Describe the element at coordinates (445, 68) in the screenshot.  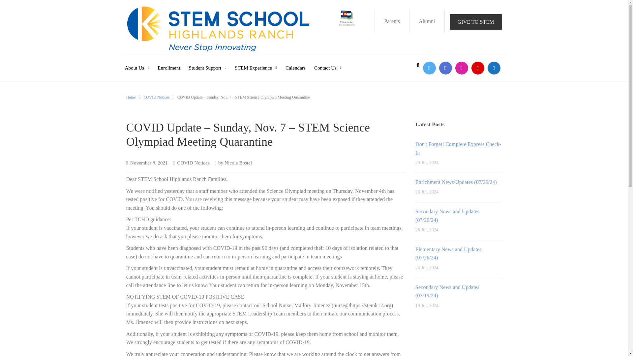
I see `STEMSchoolHighlandsRanch` at that location.